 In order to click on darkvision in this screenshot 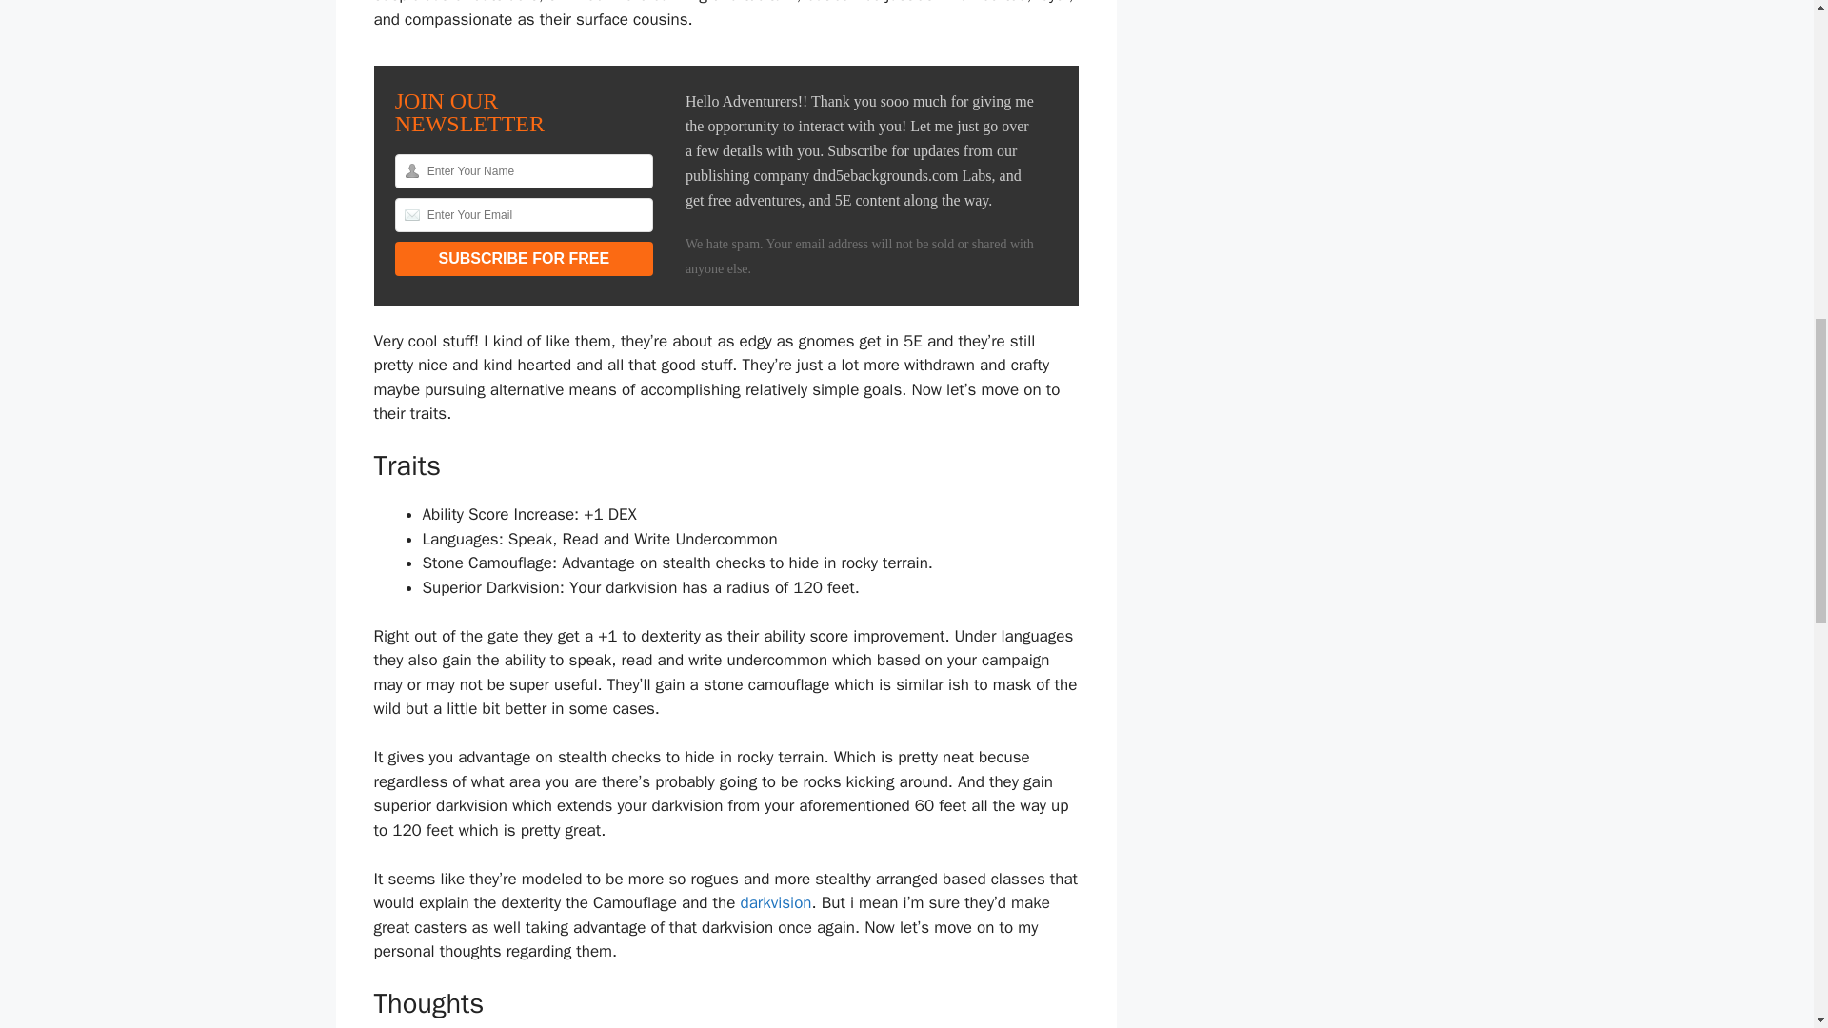, I will do `click(775, 902)`.